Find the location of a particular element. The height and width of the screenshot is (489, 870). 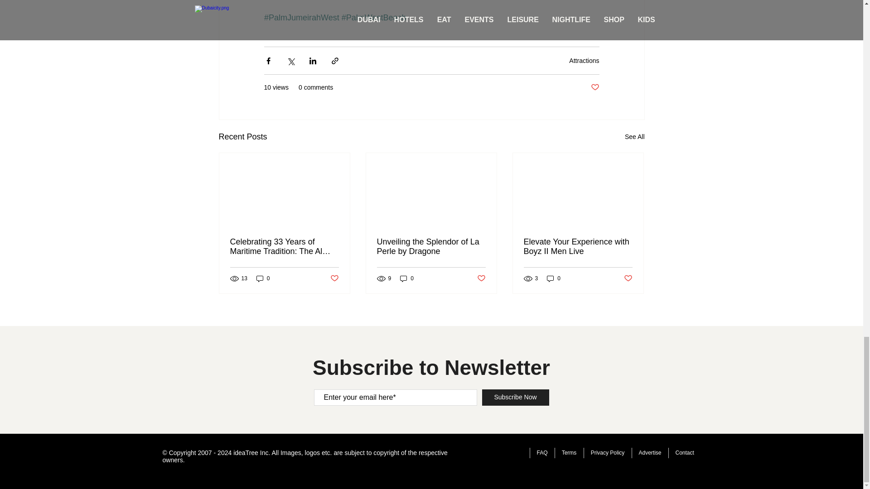

0 is located at coordinates (263, 278).